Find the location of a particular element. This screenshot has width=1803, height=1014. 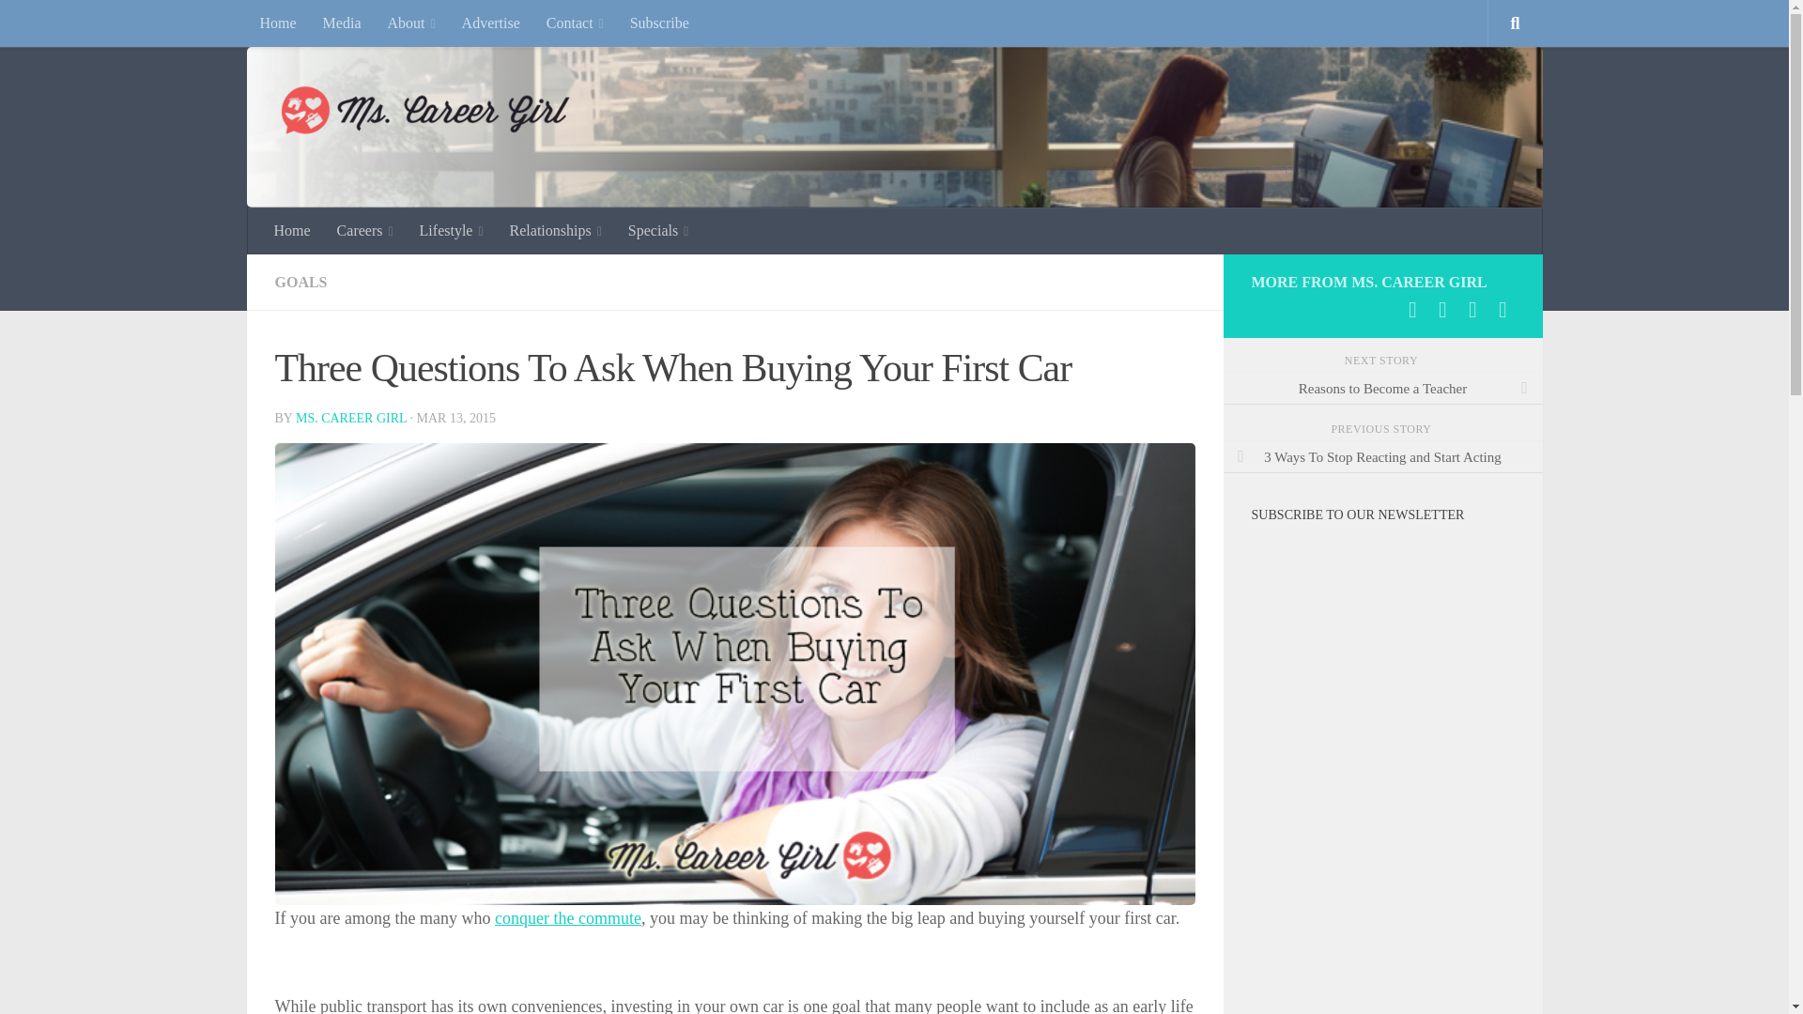

About is located at coordinates (409, 23).